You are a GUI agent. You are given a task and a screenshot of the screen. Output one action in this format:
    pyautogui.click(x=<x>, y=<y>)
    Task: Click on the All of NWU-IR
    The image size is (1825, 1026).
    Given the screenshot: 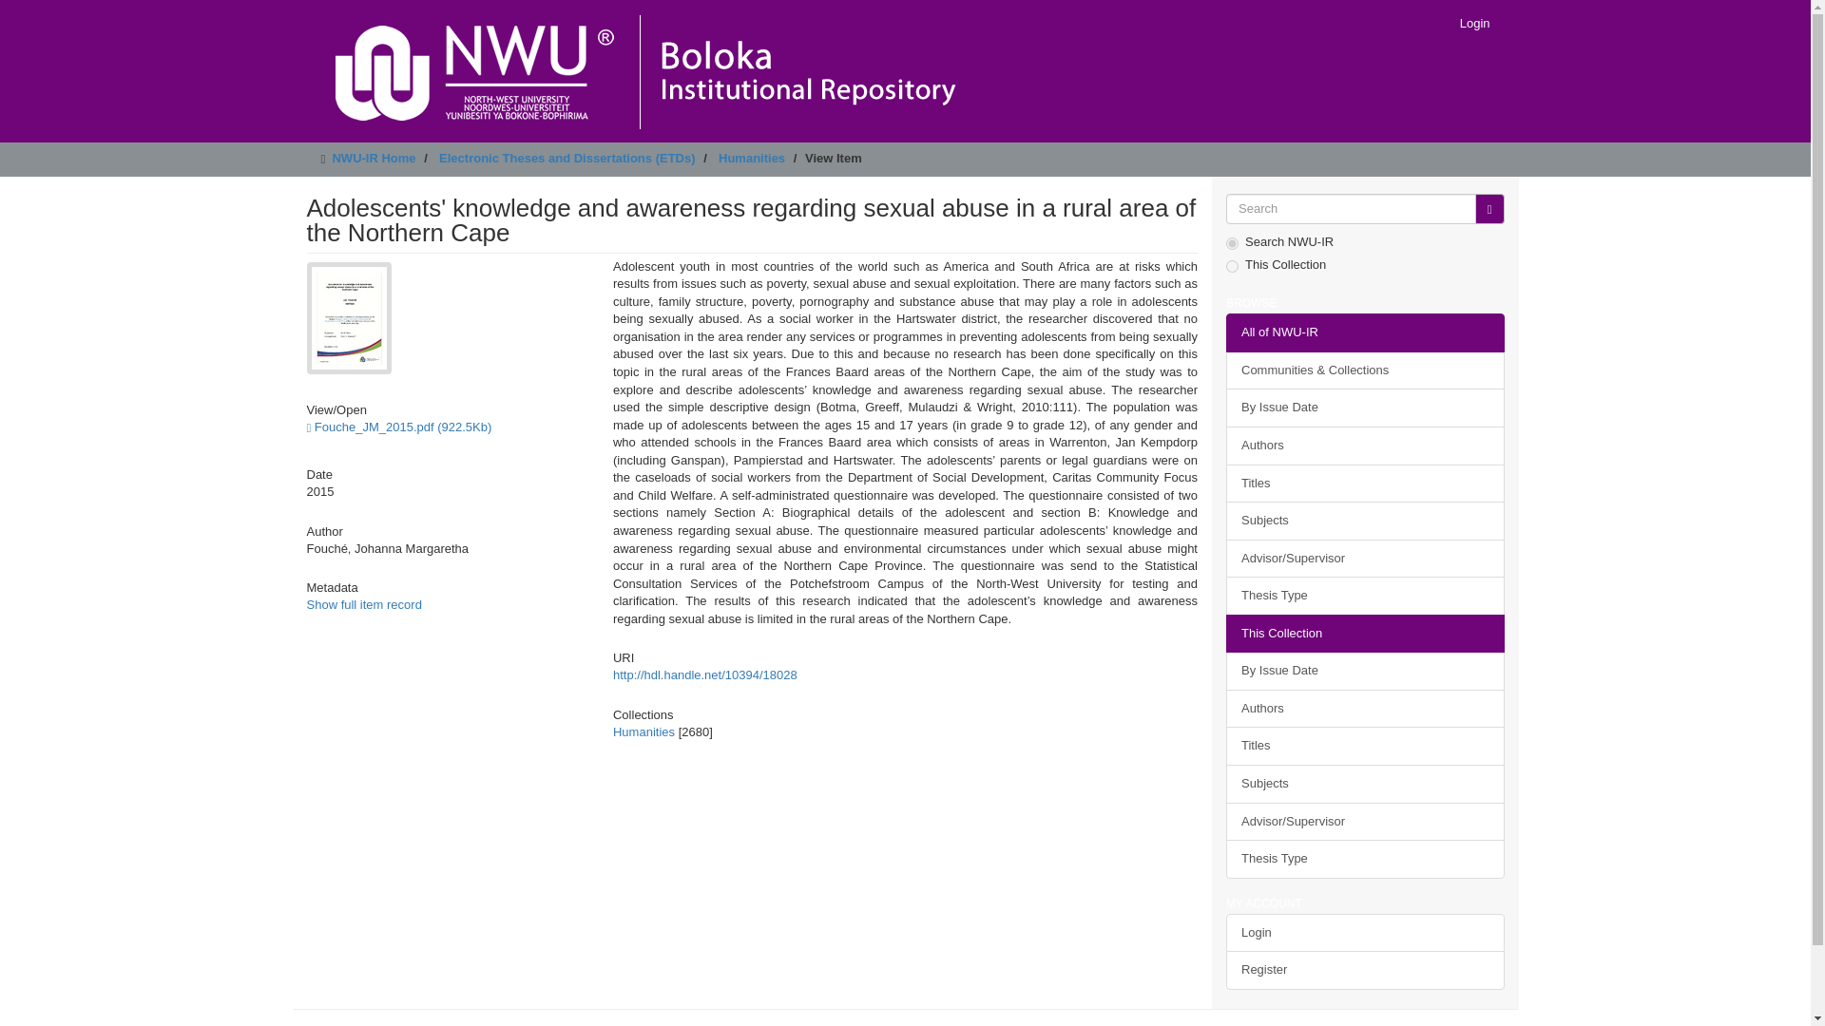 What is the action you would take?
    pyautogui.click(x=1365, y=332)
    